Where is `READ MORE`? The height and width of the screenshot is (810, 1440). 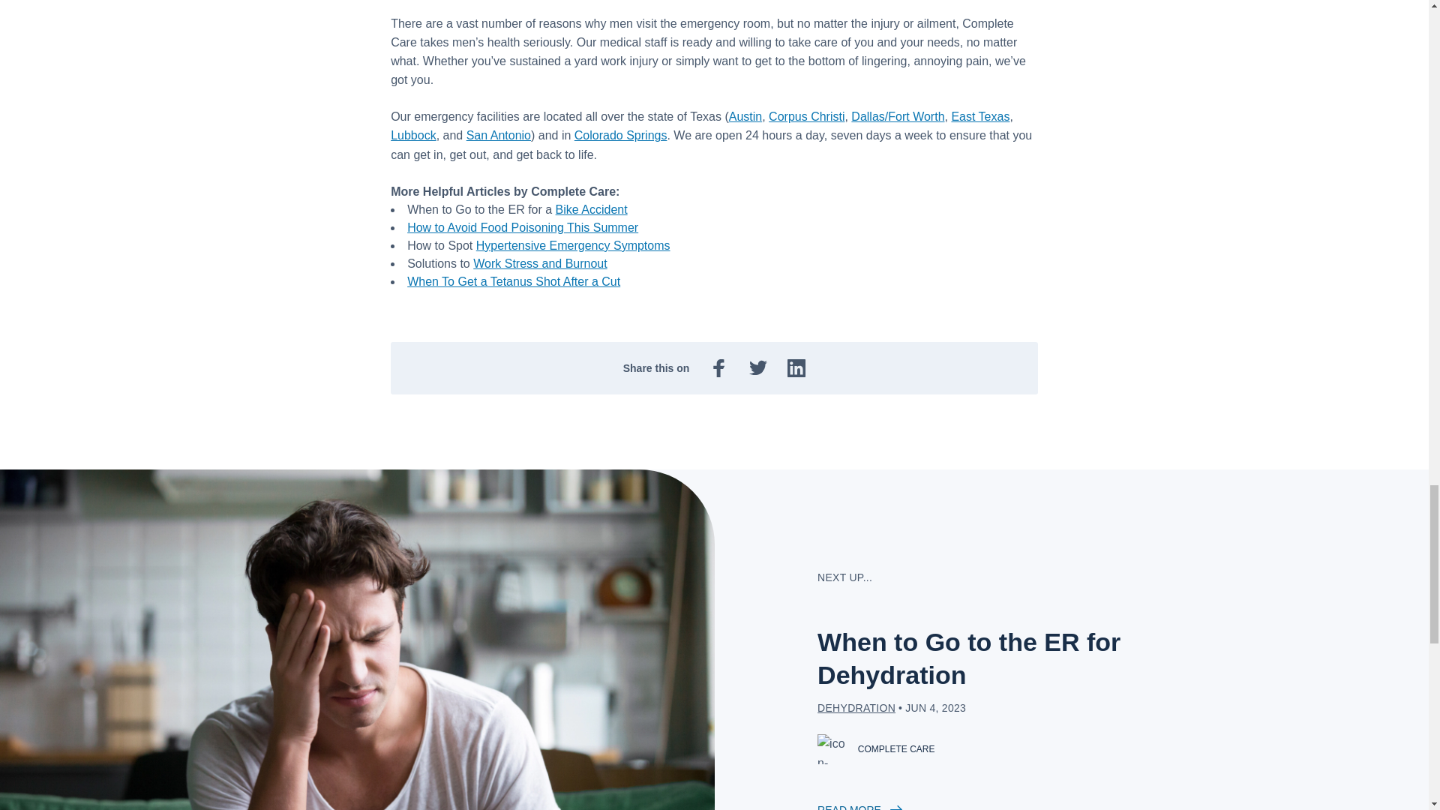 READ MORE is located at coordinates (1011, 805).